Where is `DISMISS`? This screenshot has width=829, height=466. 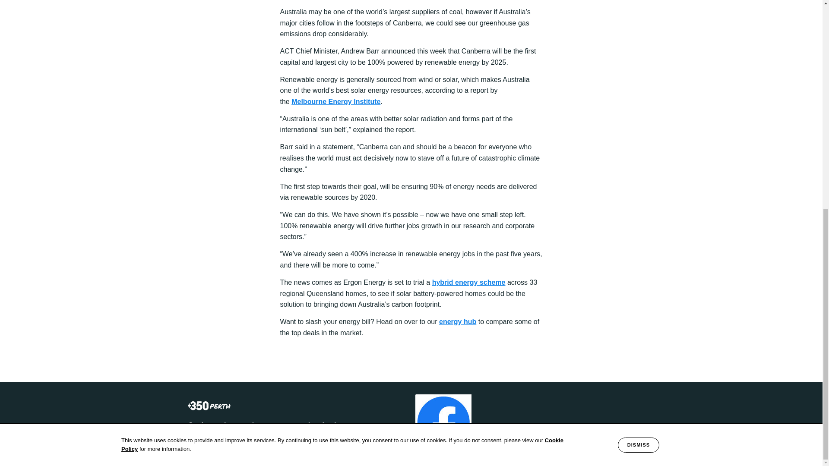 DISMISS is located at coordinates (638, 67).